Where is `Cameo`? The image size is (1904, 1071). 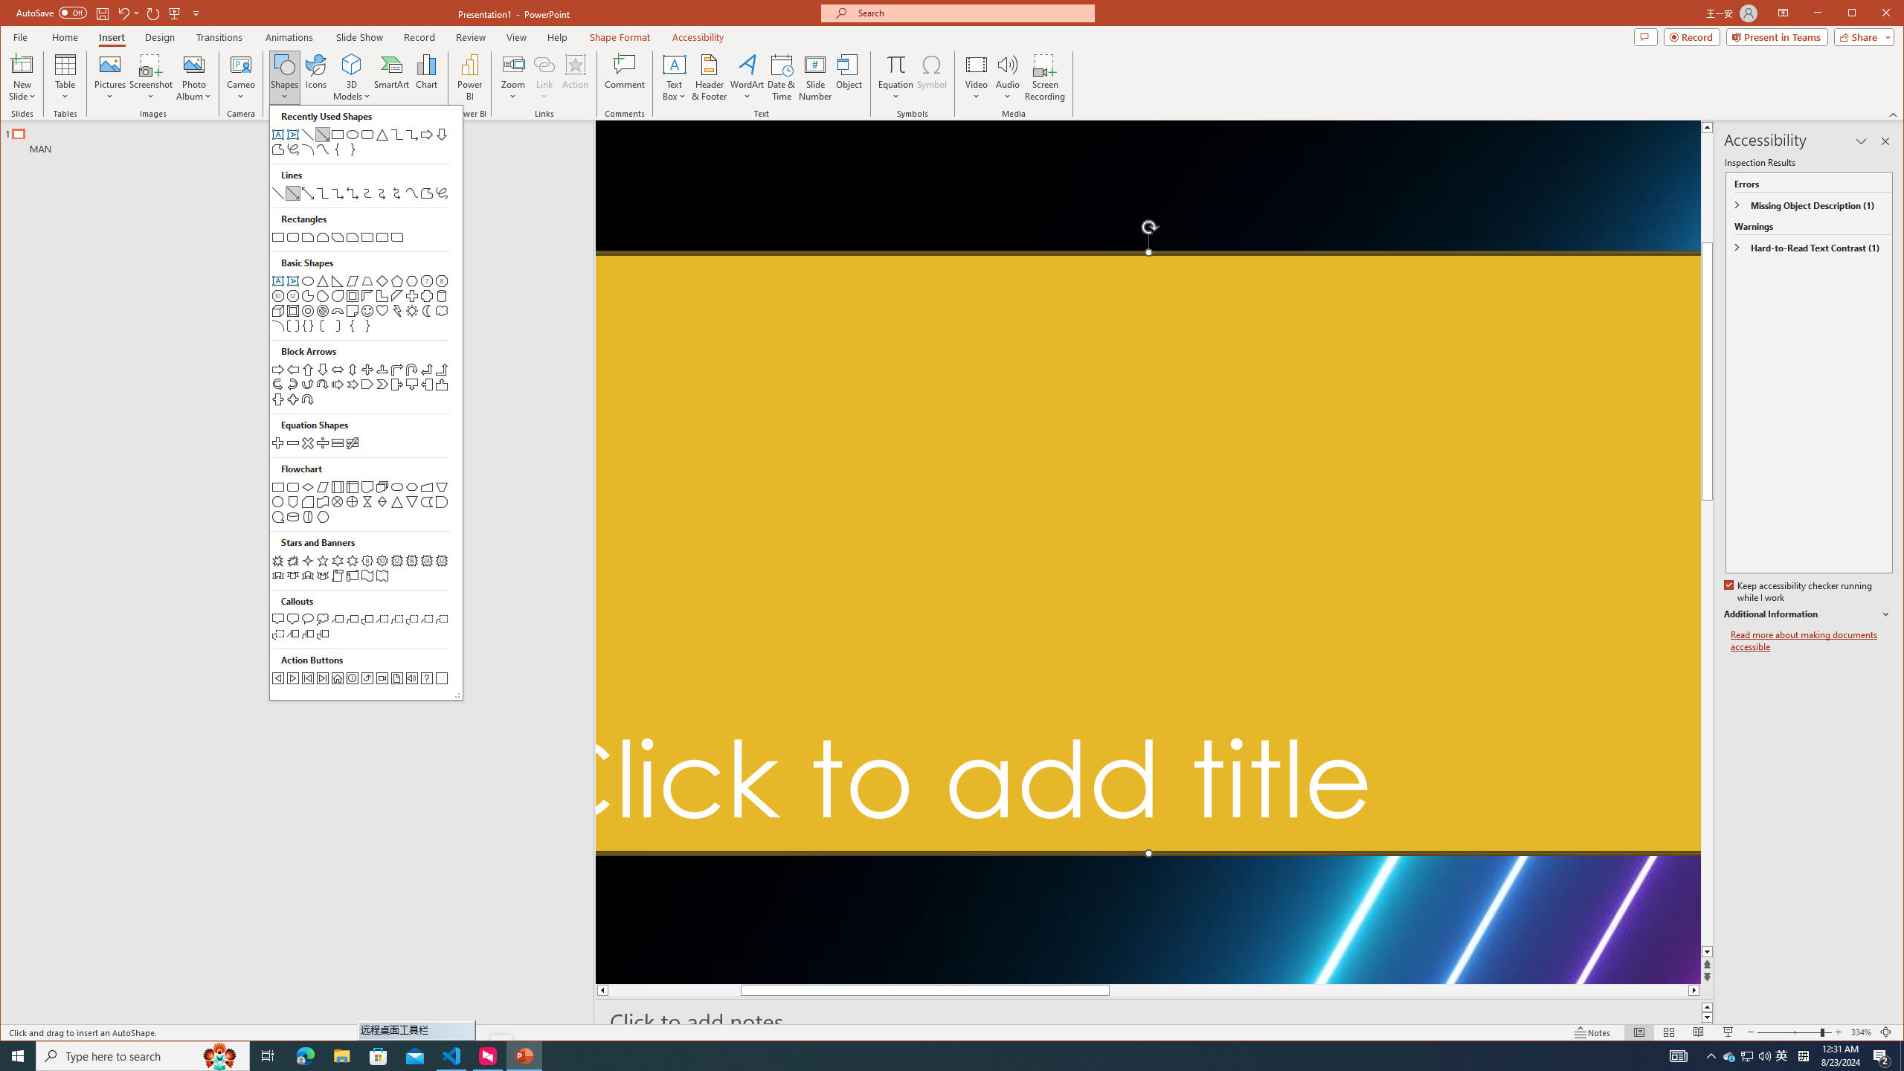 Cameo is located at coordinates (241, 77).